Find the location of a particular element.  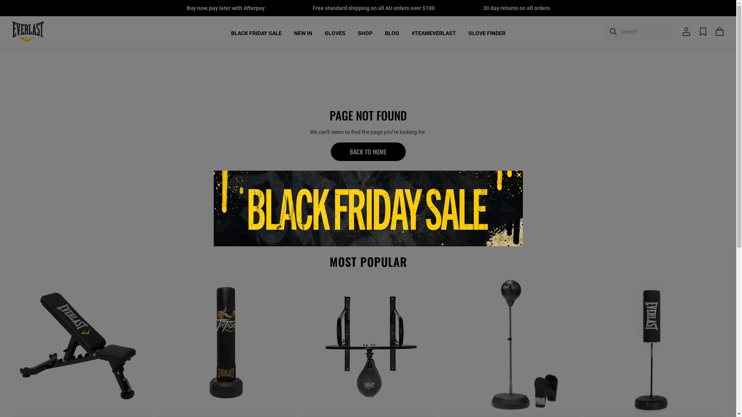

SHOP is located at coordinates (365, 33).